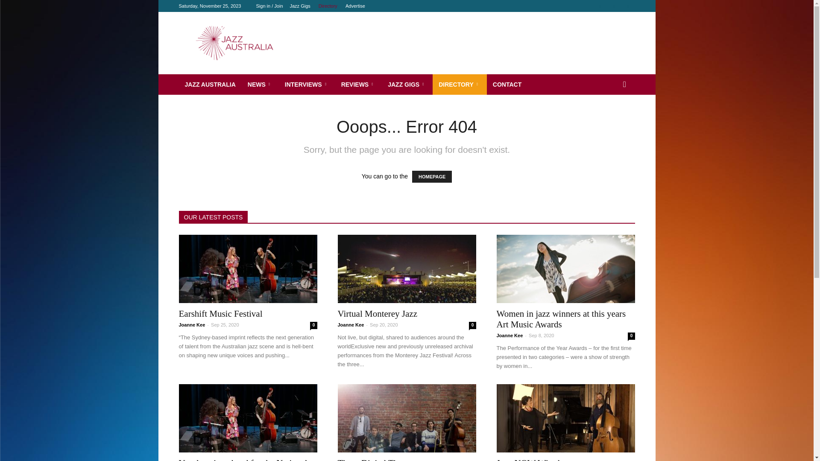 This screenshot has height=461, width=820. What do you see at coordinates (355, 6) in the screenshot?
I see `Advertise` at bounding box center [355, 6].